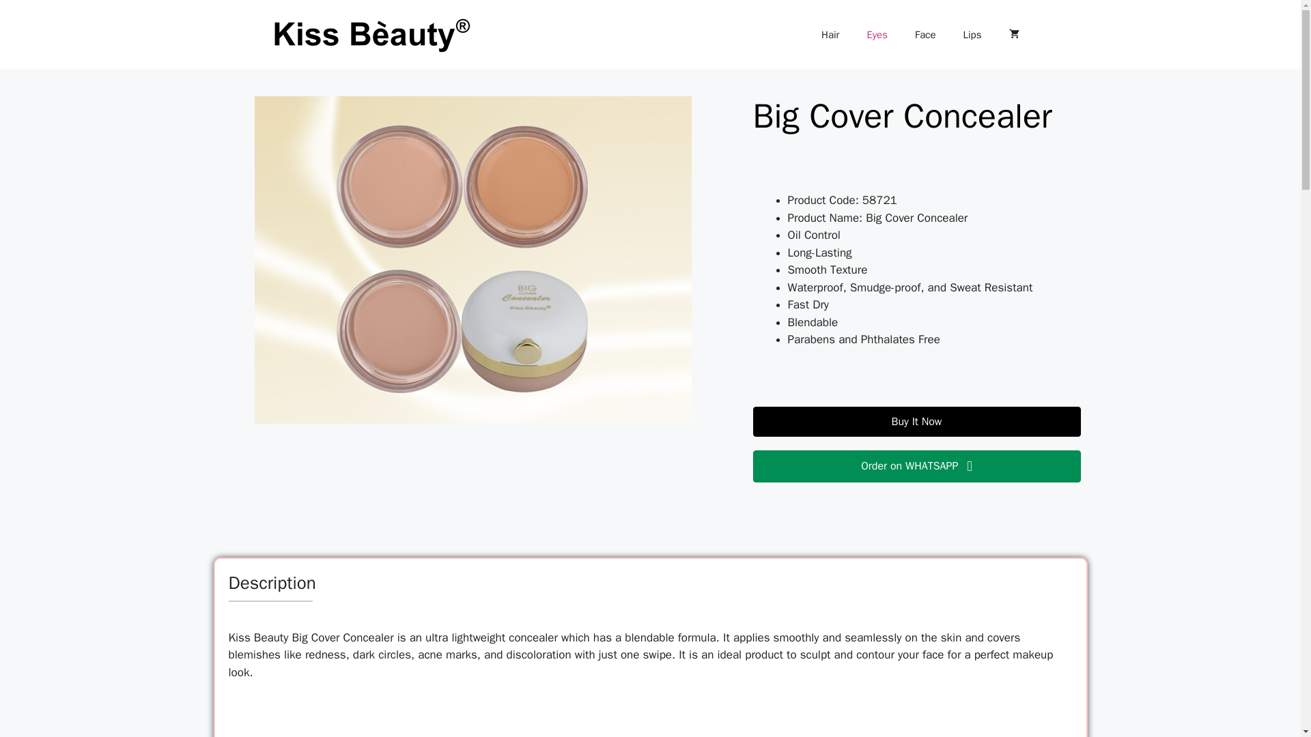 Image resolution: width=1311 pixels, height=737 pixels. What do you see at coordinates (1013, 34) in the screenshot?
I see `View your shopping cart` at bounding box center [1013, 34].